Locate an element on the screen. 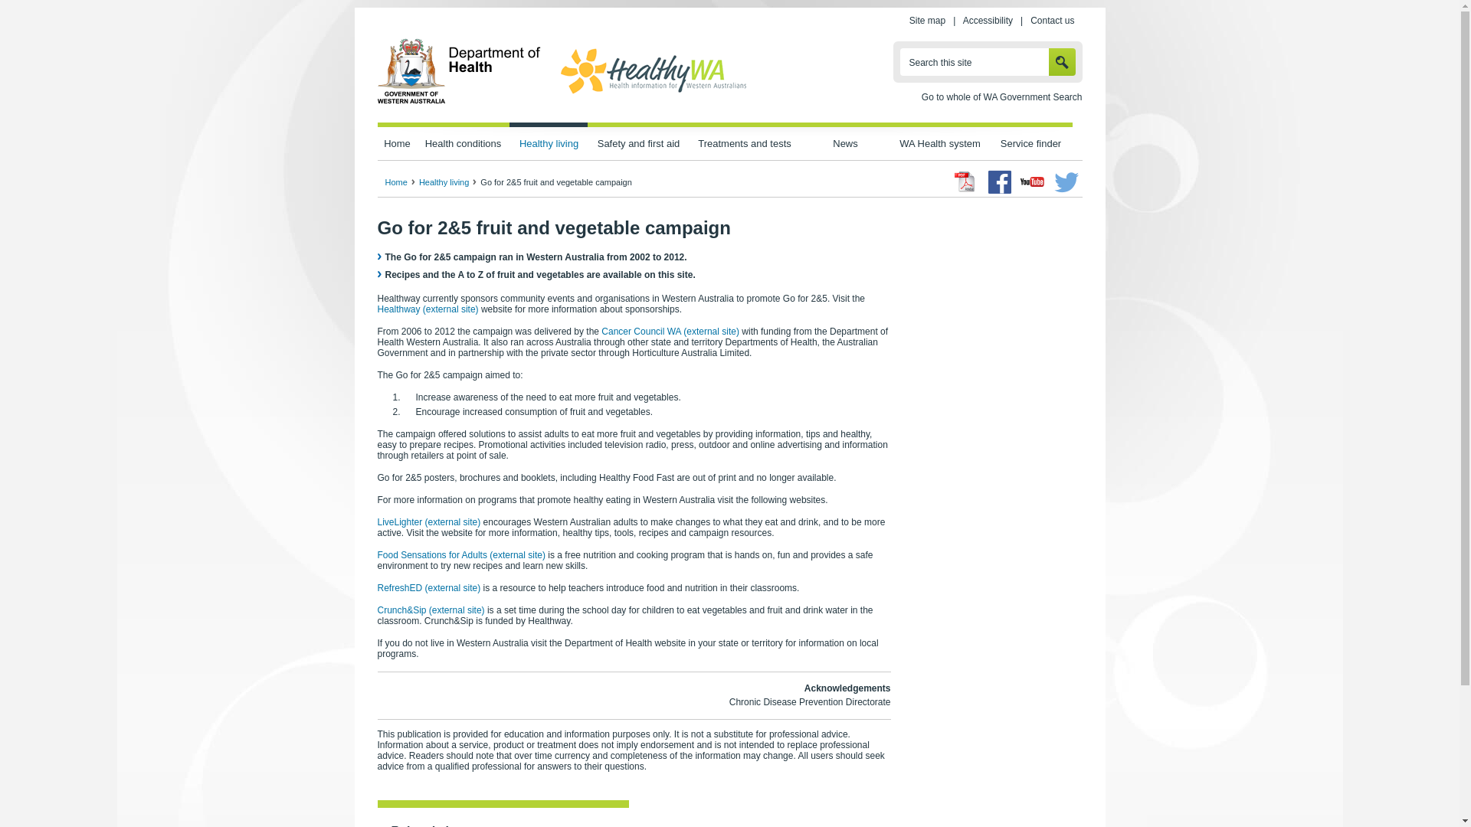 This screenshot has height=827, width=1471. Service finder is located at coordinates (1031, 141).